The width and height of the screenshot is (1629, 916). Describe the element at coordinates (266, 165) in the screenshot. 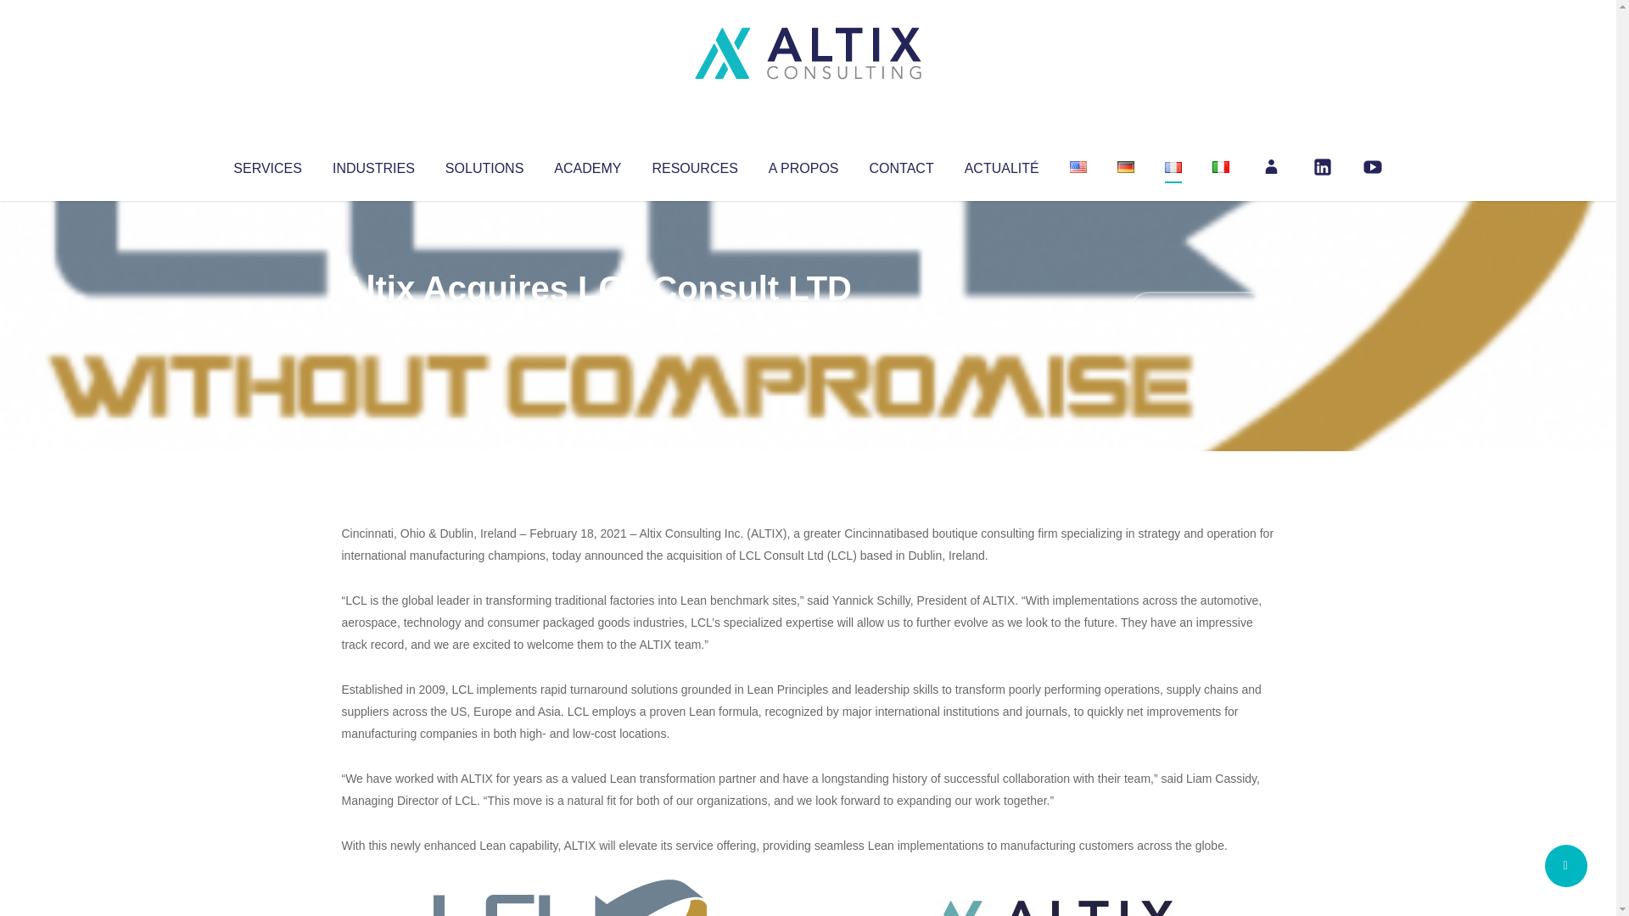

I see `SERVICES` at that location.